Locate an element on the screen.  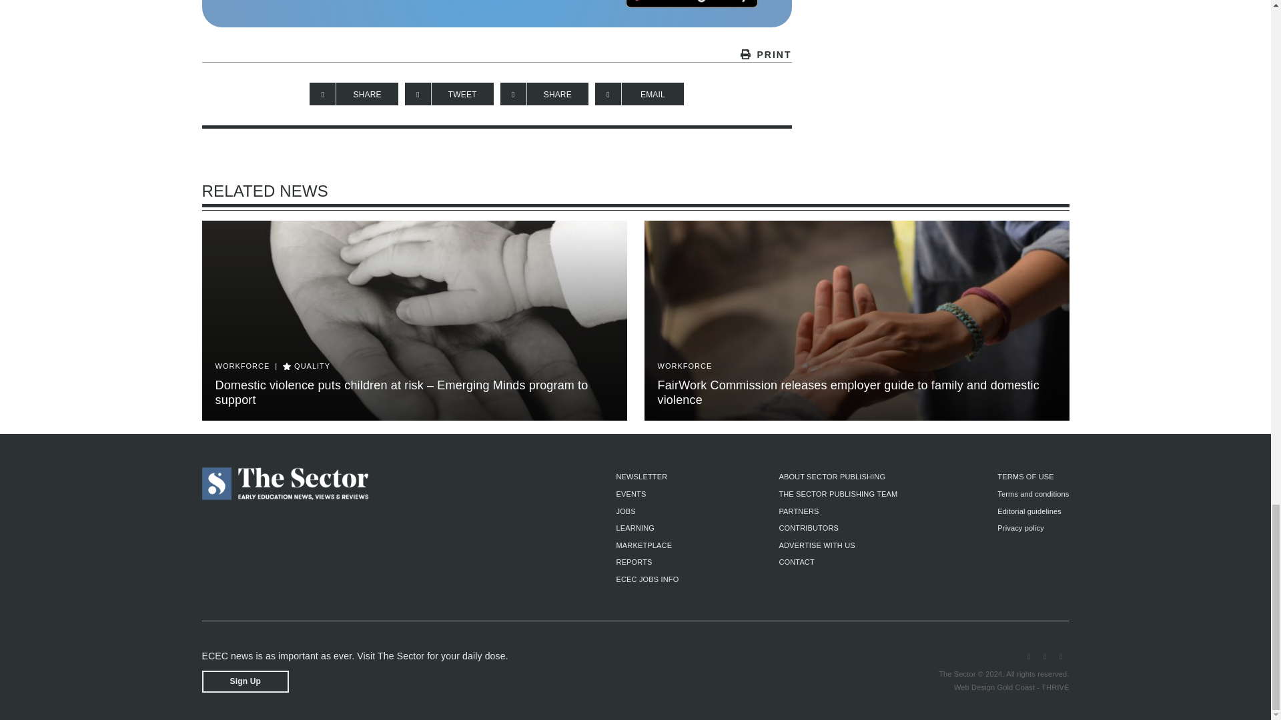
Share on LinkedIn is located at coordinates (544, 93).